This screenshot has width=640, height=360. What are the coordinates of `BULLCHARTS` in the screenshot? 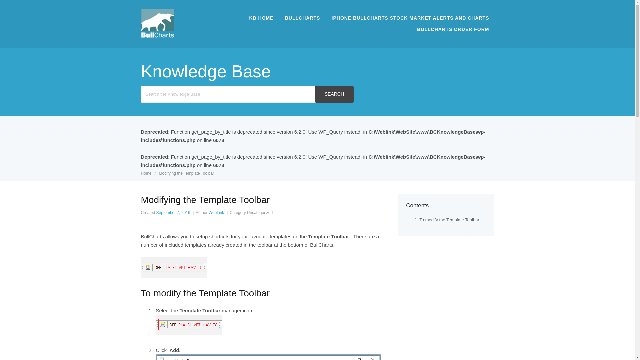 It's located at (303, 18).